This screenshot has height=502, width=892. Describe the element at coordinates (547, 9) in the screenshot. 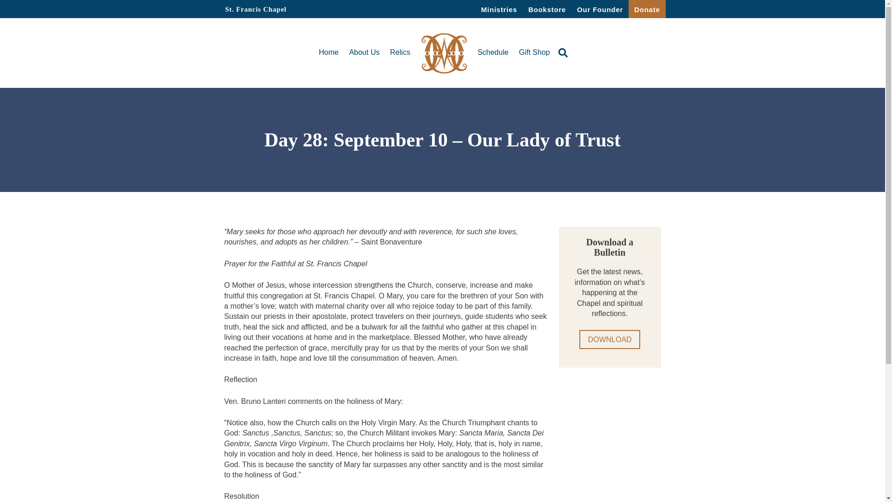

I see `Bookstore` at that location.